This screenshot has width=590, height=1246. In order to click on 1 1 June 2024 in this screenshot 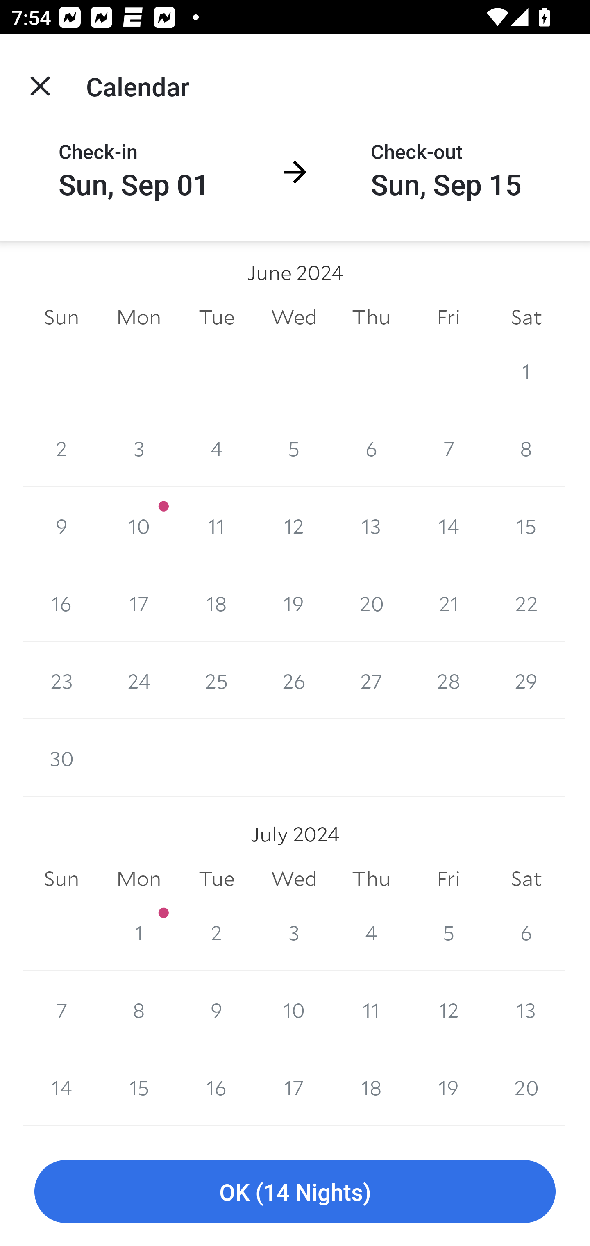, I will do `click(526, 371)`.